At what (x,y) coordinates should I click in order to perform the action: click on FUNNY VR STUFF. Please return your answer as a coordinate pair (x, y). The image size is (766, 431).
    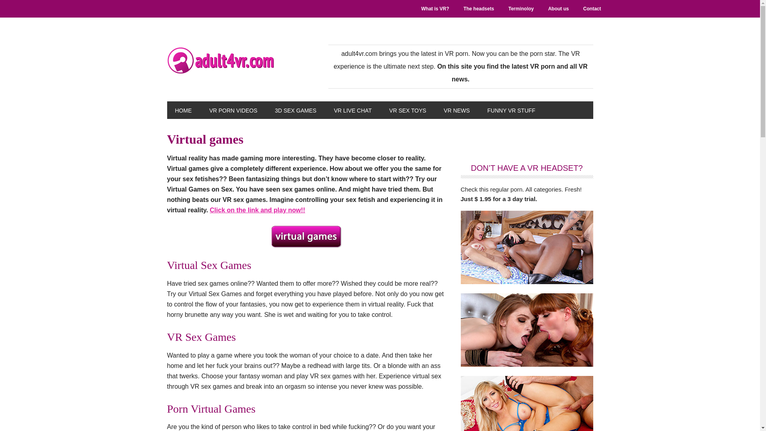
    Looking at the image, I should click on (511, 110).